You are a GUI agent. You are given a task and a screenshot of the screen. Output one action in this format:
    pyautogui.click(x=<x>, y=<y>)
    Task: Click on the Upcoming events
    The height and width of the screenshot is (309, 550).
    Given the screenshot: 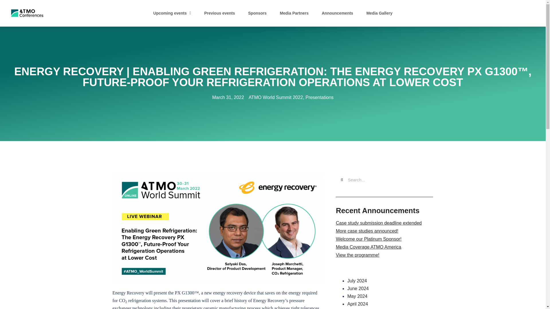 What is the action you would take?
    pyautogui.click(x=172, y=13)
    